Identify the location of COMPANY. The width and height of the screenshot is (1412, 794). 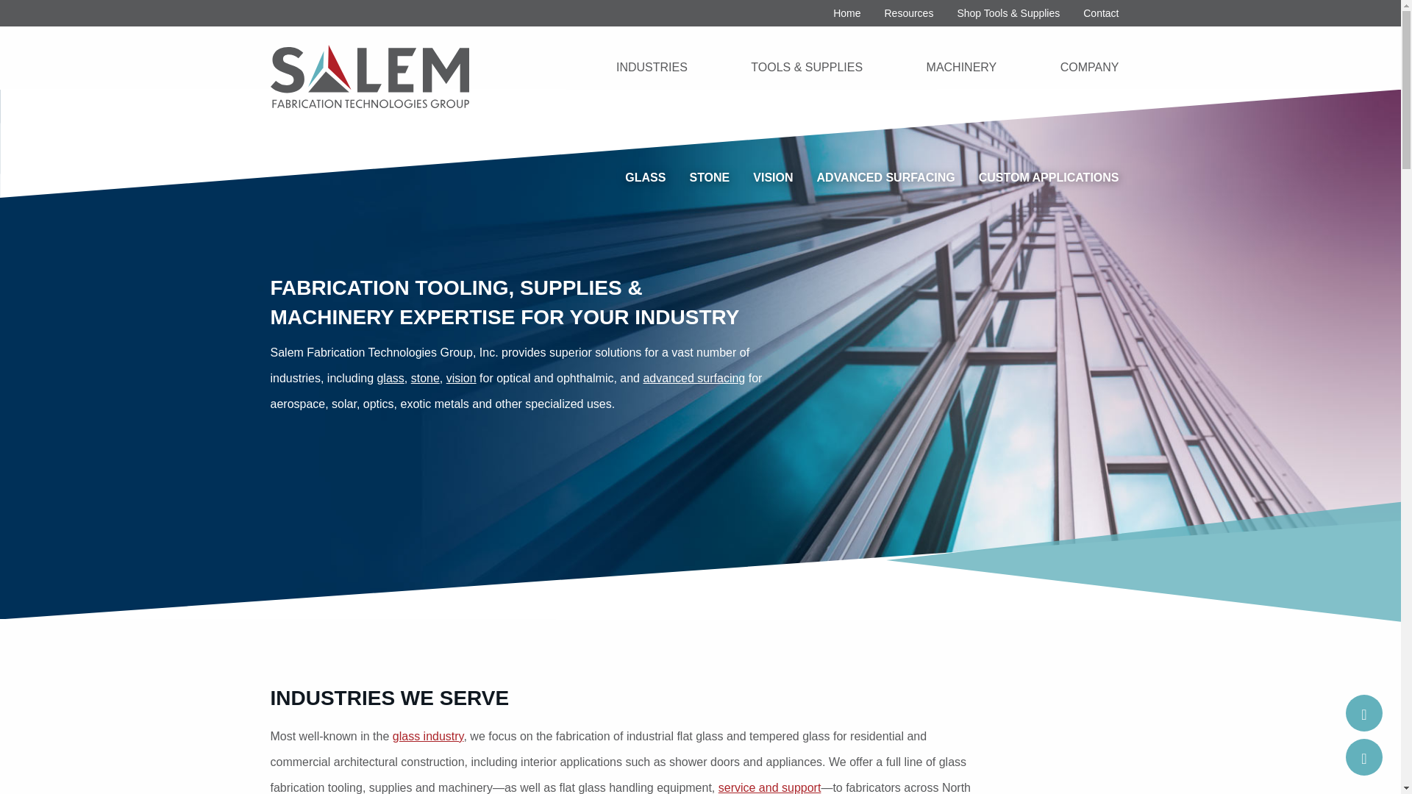
(1090, 67).